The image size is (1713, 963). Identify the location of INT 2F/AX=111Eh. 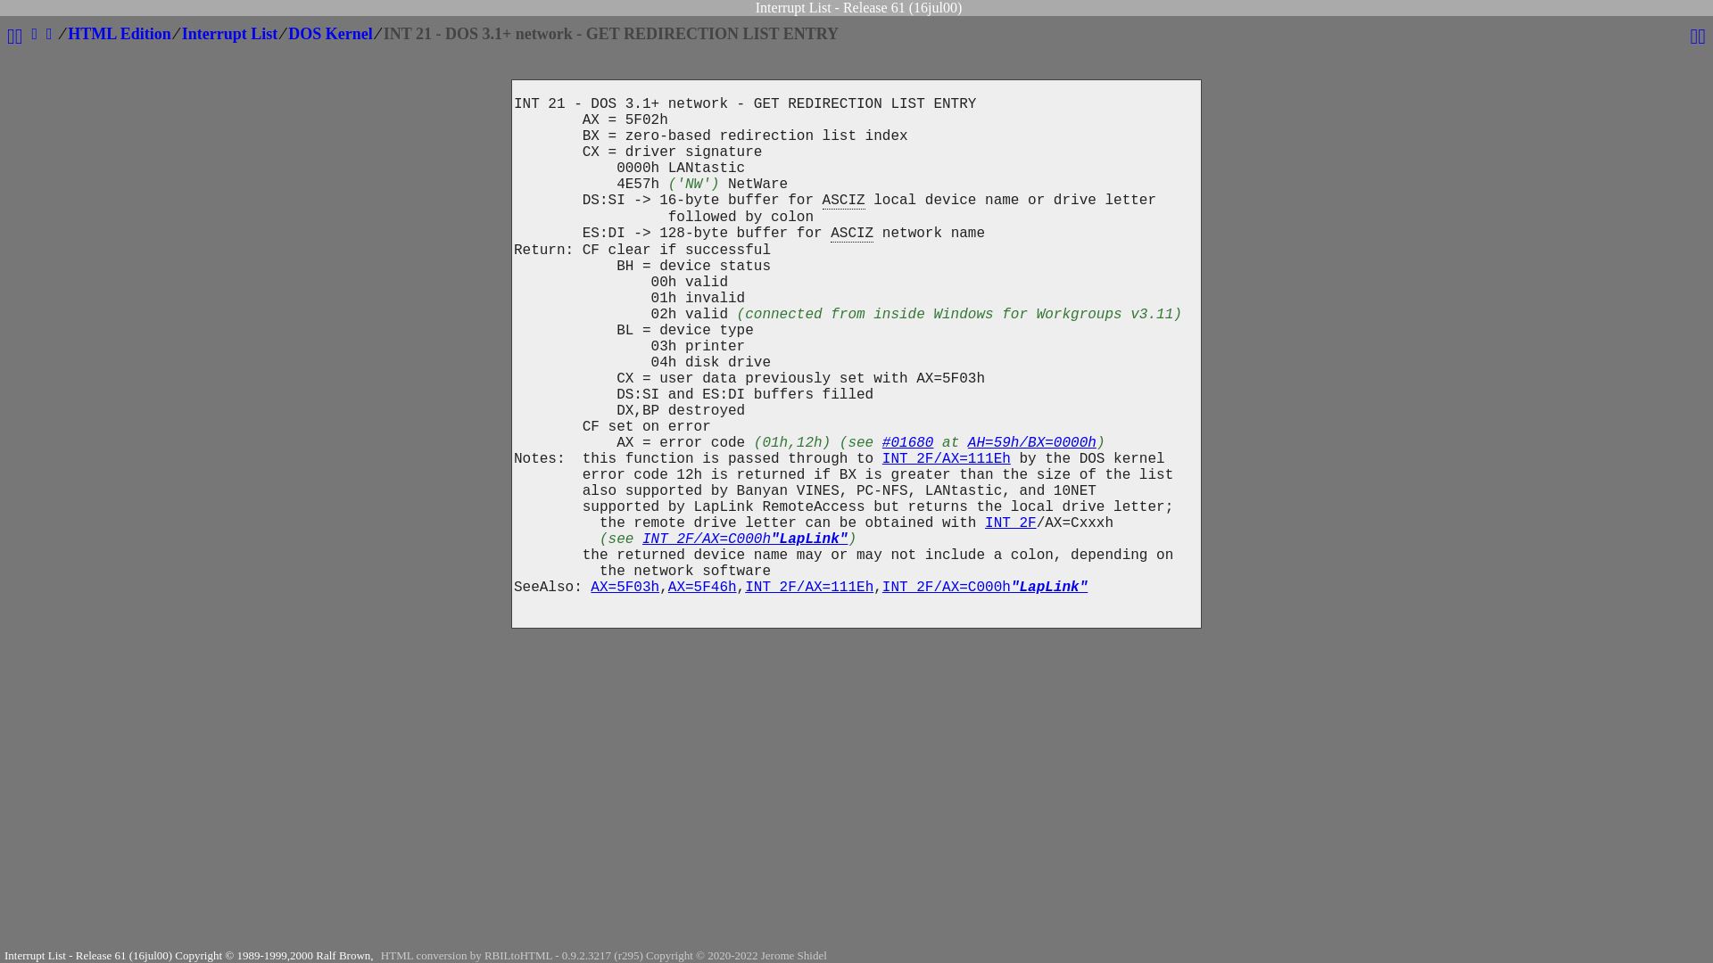
(947, 459).